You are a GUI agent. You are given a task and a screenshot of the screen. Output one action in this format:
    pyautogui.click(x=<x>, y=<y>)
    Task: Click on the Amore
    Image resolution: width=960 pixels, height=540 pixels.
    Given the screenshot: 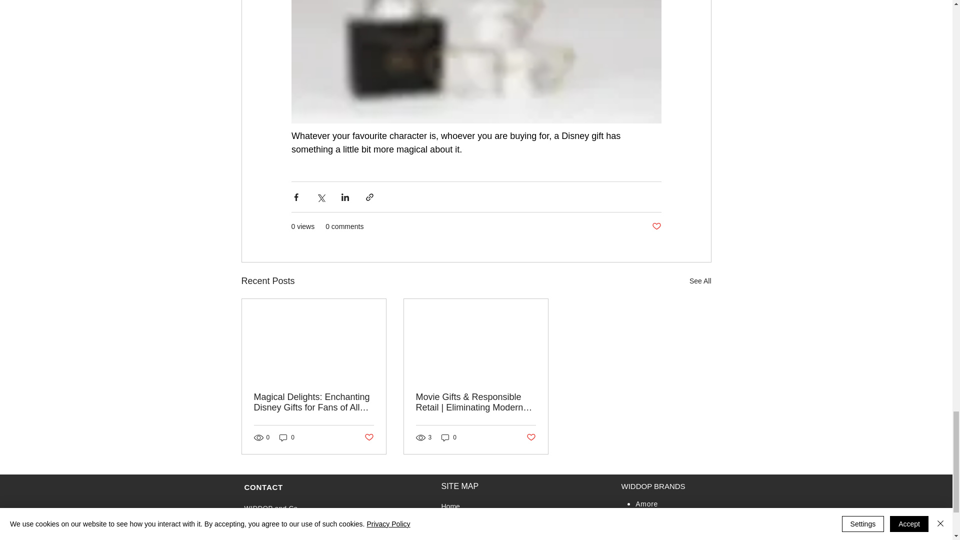 What is the action you would take?
    pyautogui.click(x=646, y=504)
    